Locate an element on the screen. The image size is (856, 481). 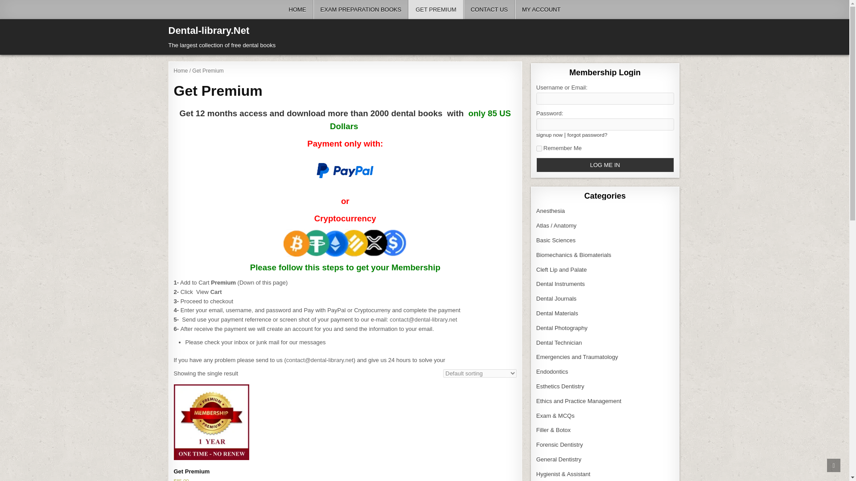
forever is located at coordinates (539, 149).